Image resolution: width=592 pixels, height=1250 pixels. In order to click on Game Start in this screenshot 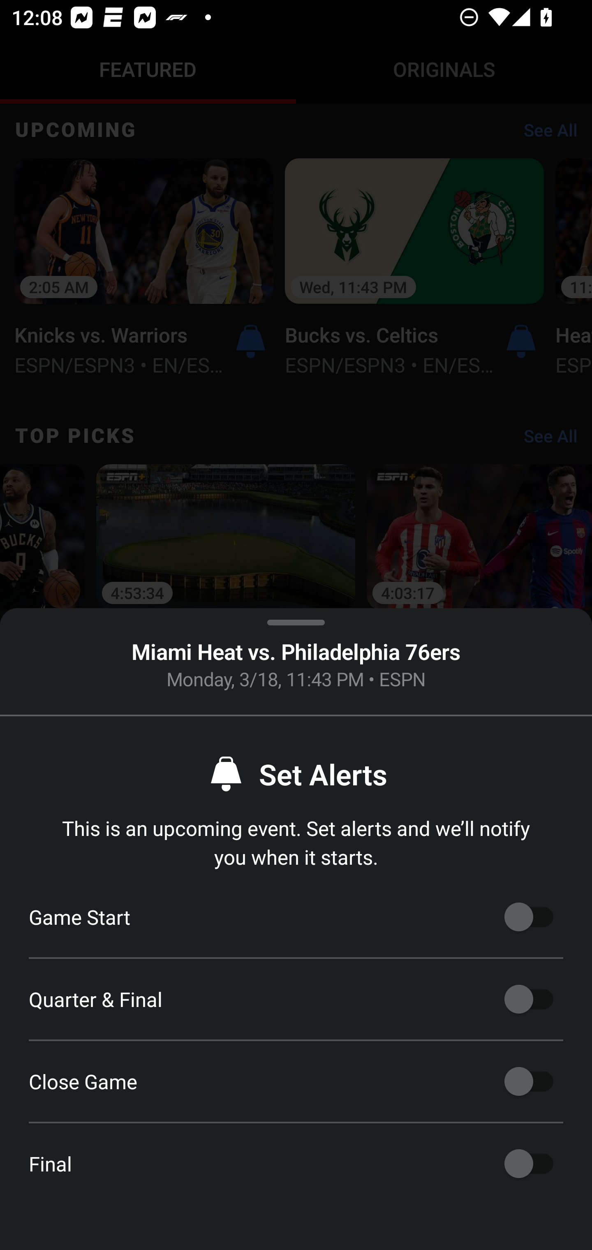, I will do `click(529, 917)`.